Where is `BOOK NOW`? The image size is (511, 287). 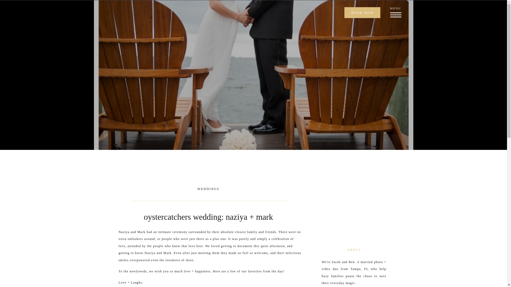 BOOK NOW is located at coordinates (362, 12).